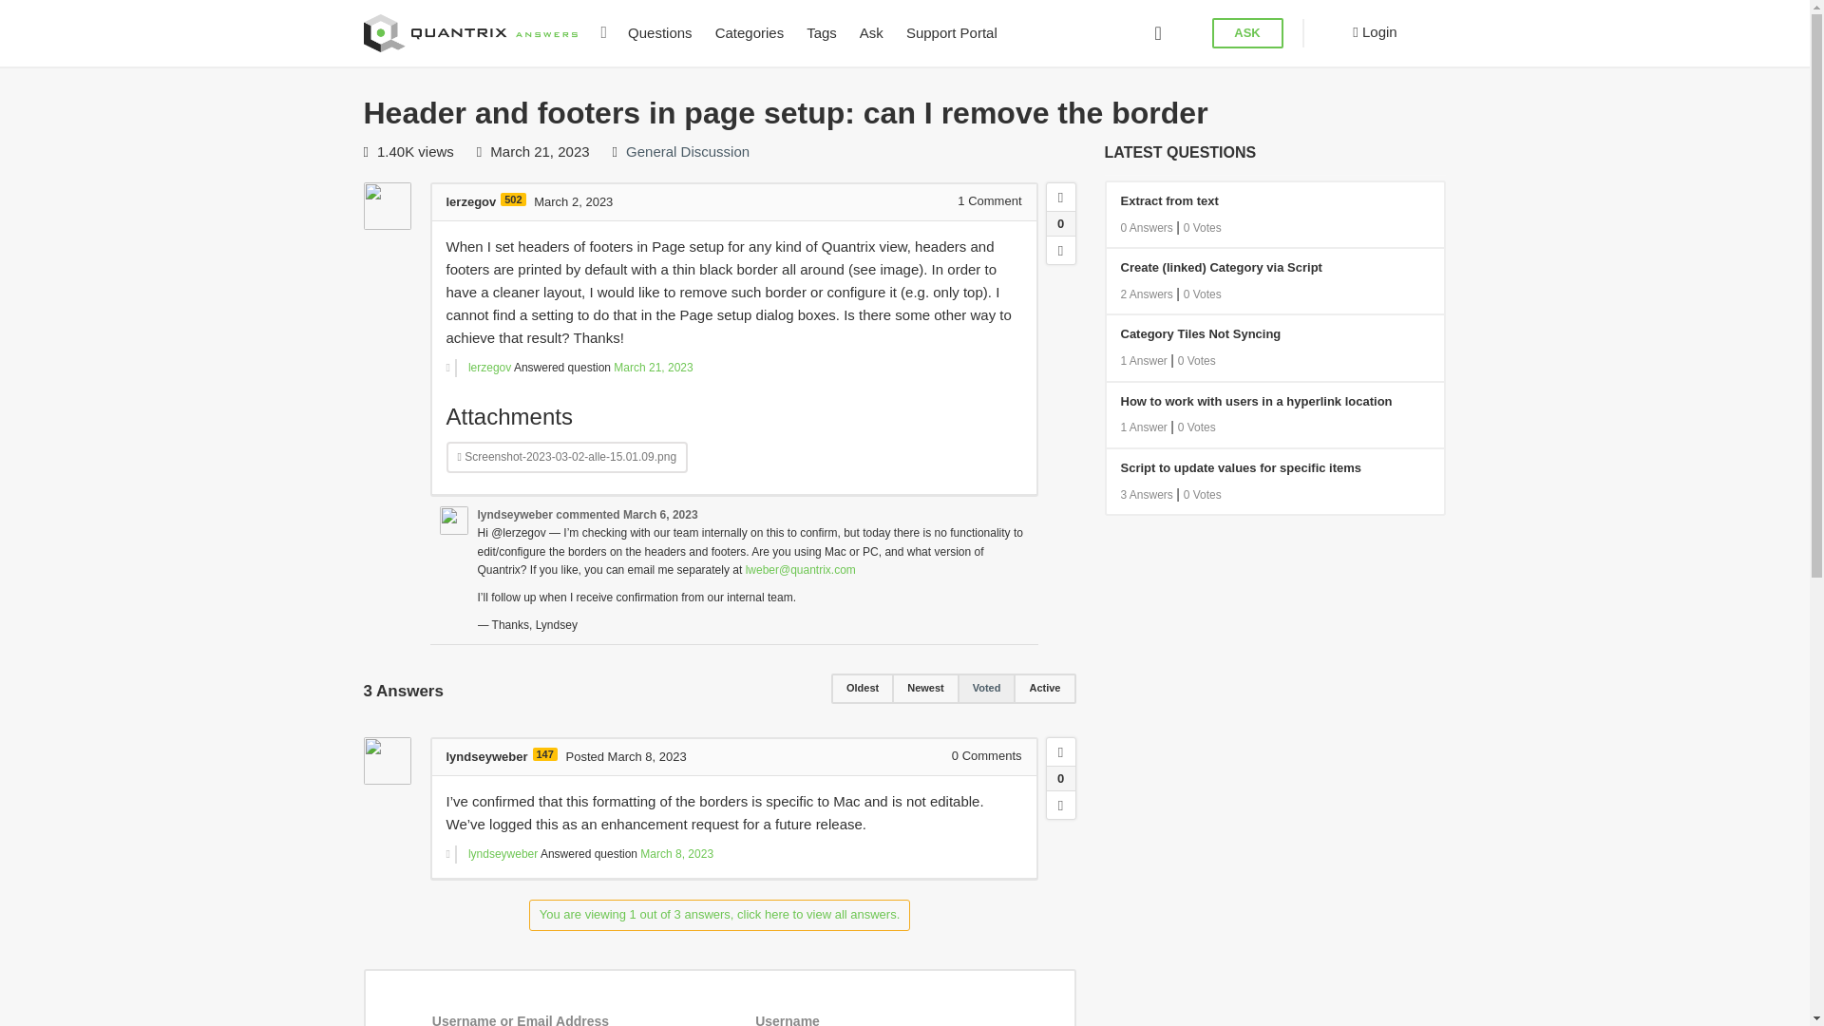 This screenshot has height=1026, width=1824. What do you see at coordinates (871, 33) in the screenshot?
I see `Ask` at bounding box center [871, 33].